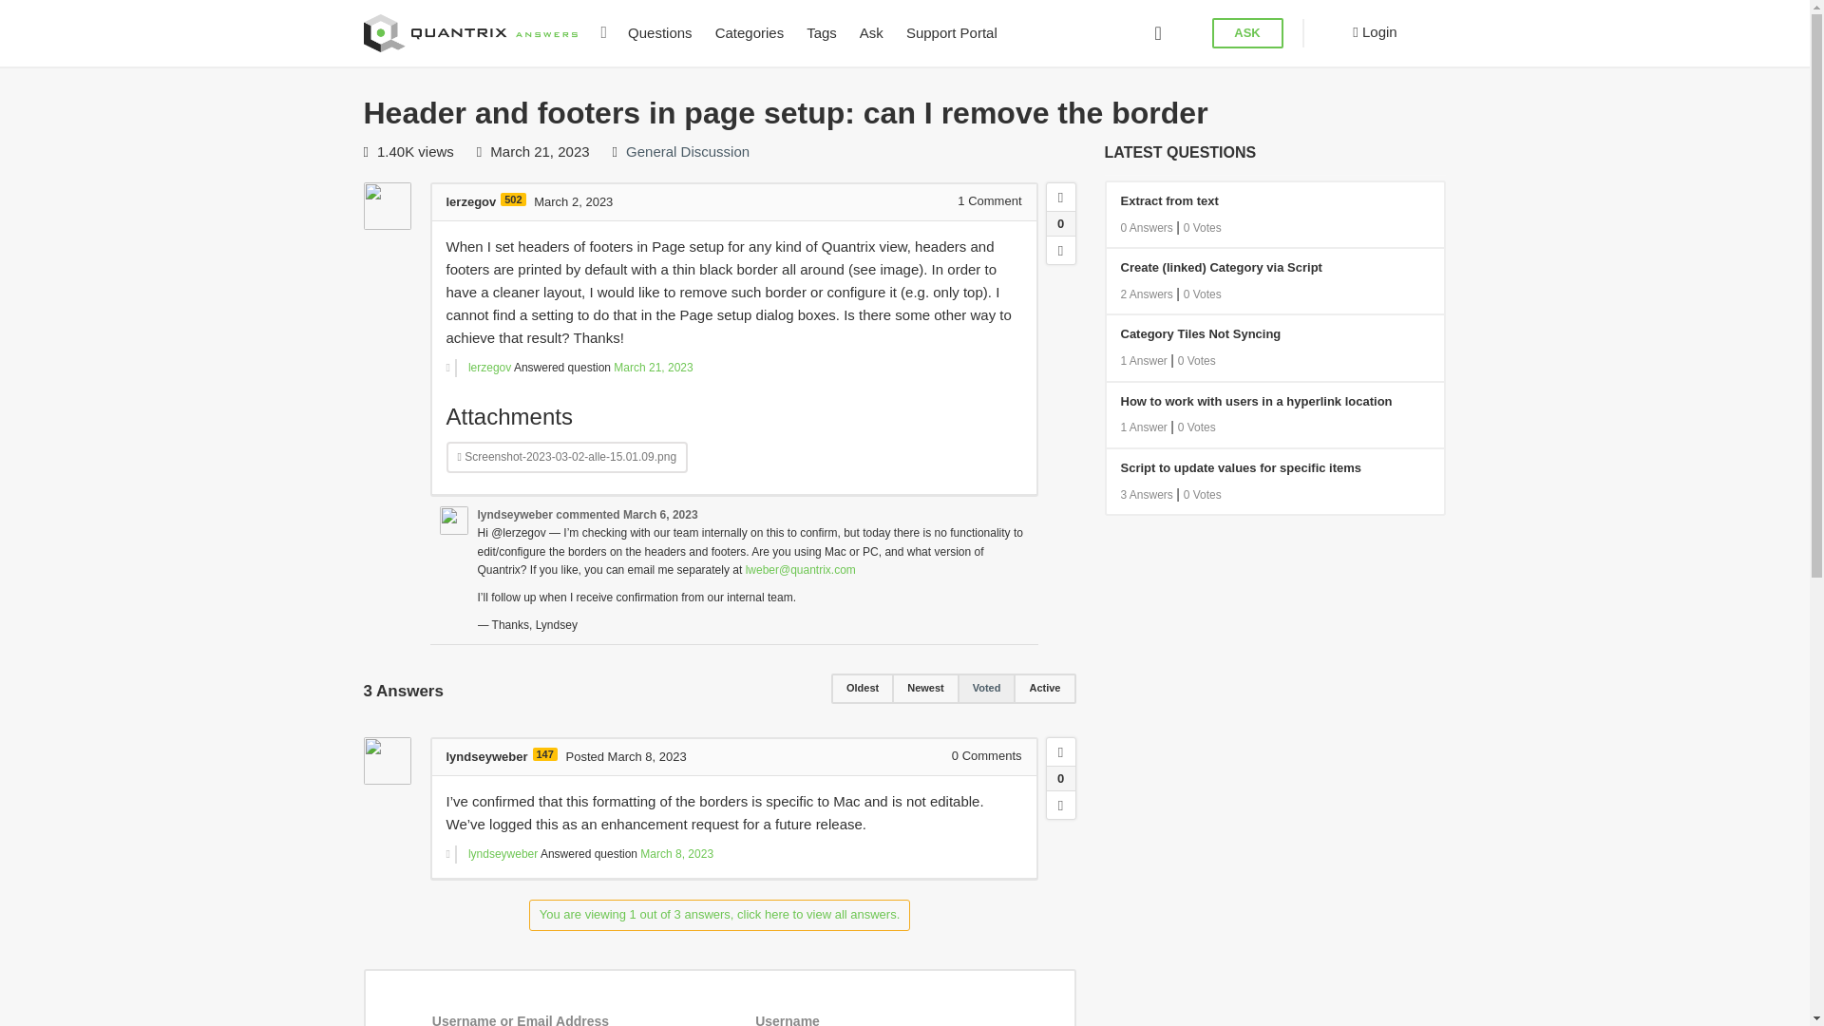 This screenshot has height=1026, width=1824. What do you see at coordinates (871, 33) in the screenshot?
I see `Ask` at bounding box center [871, 33].